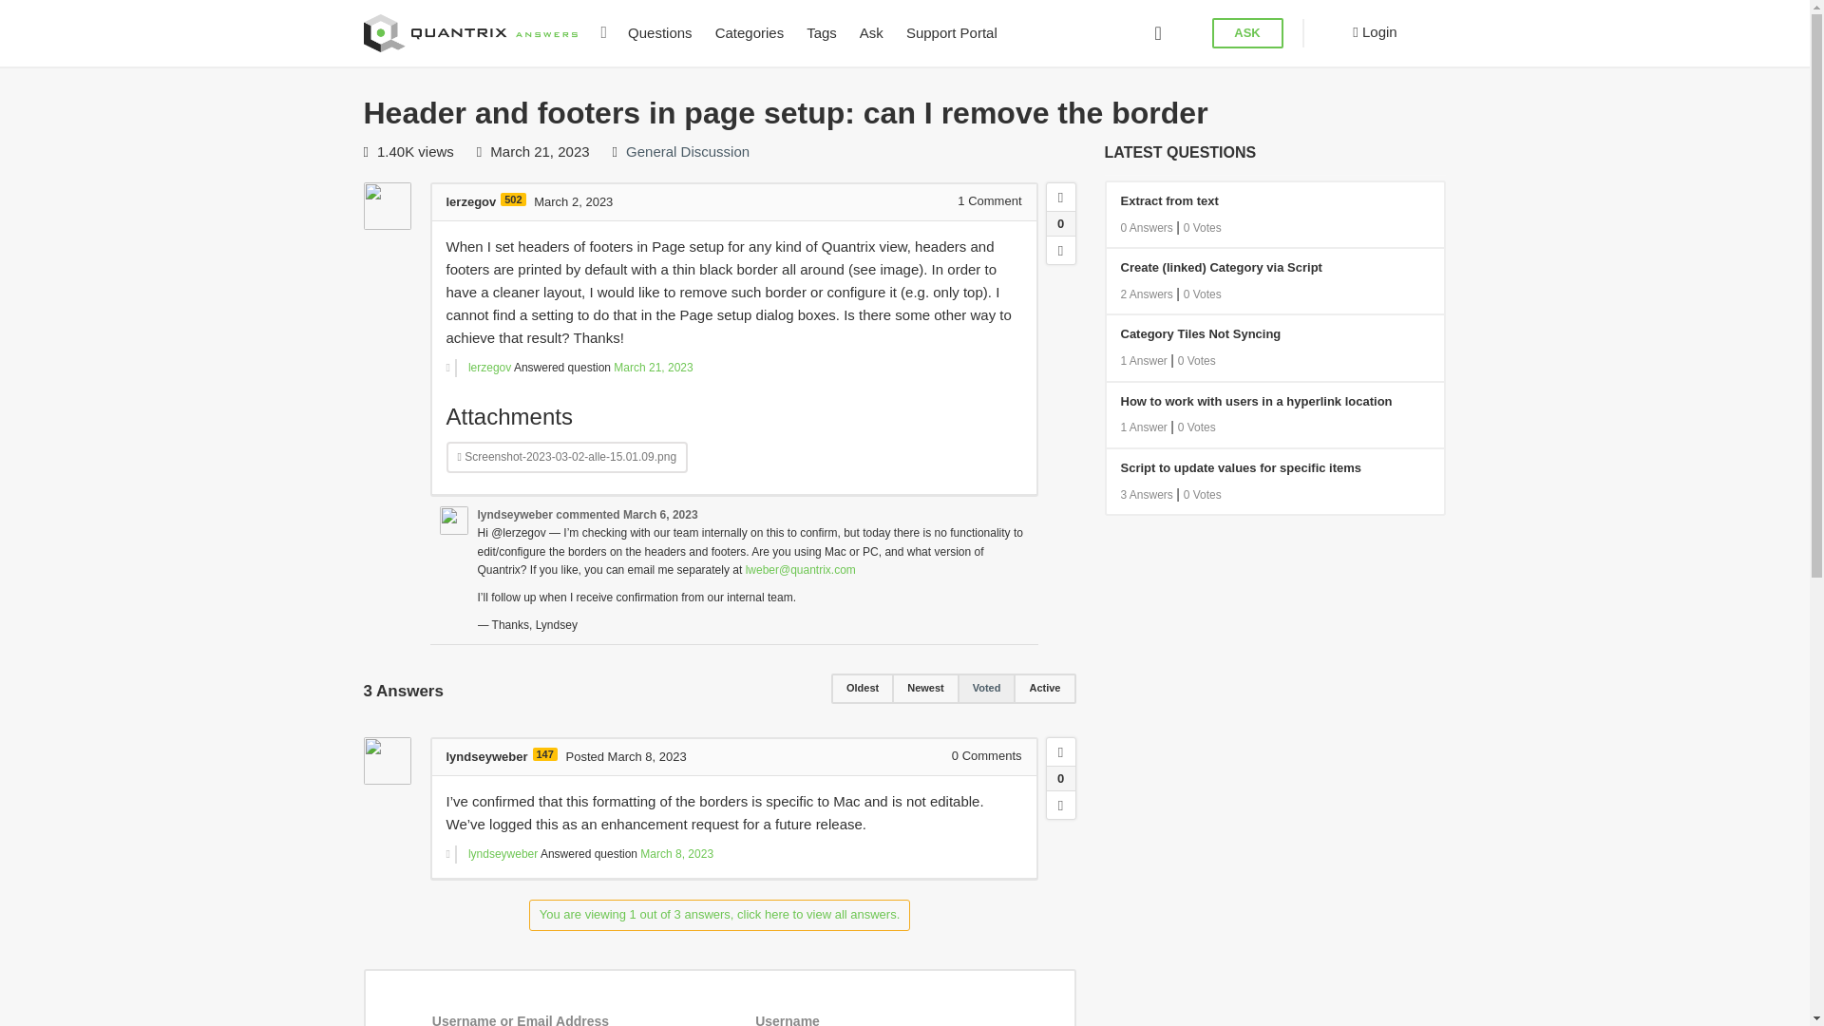 This screenshot has height=1026, width=1824. What do you see at coordinates (871, 33) in the screenshot?
I see `Ask` at bounding box center [871, 33].